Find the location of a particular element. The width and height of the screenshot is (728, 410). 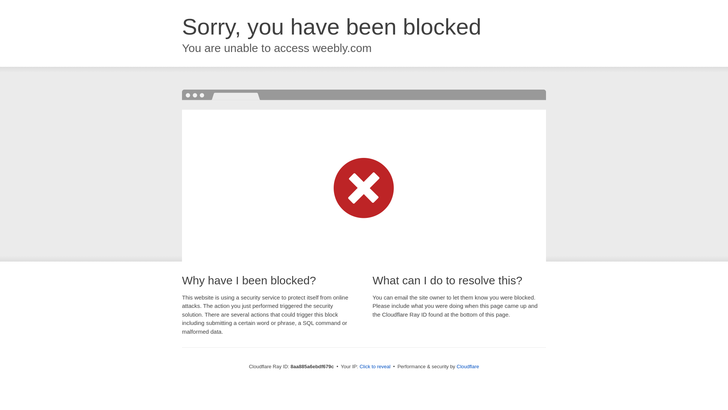

Cloudflare is located at coordinates (468, 366).